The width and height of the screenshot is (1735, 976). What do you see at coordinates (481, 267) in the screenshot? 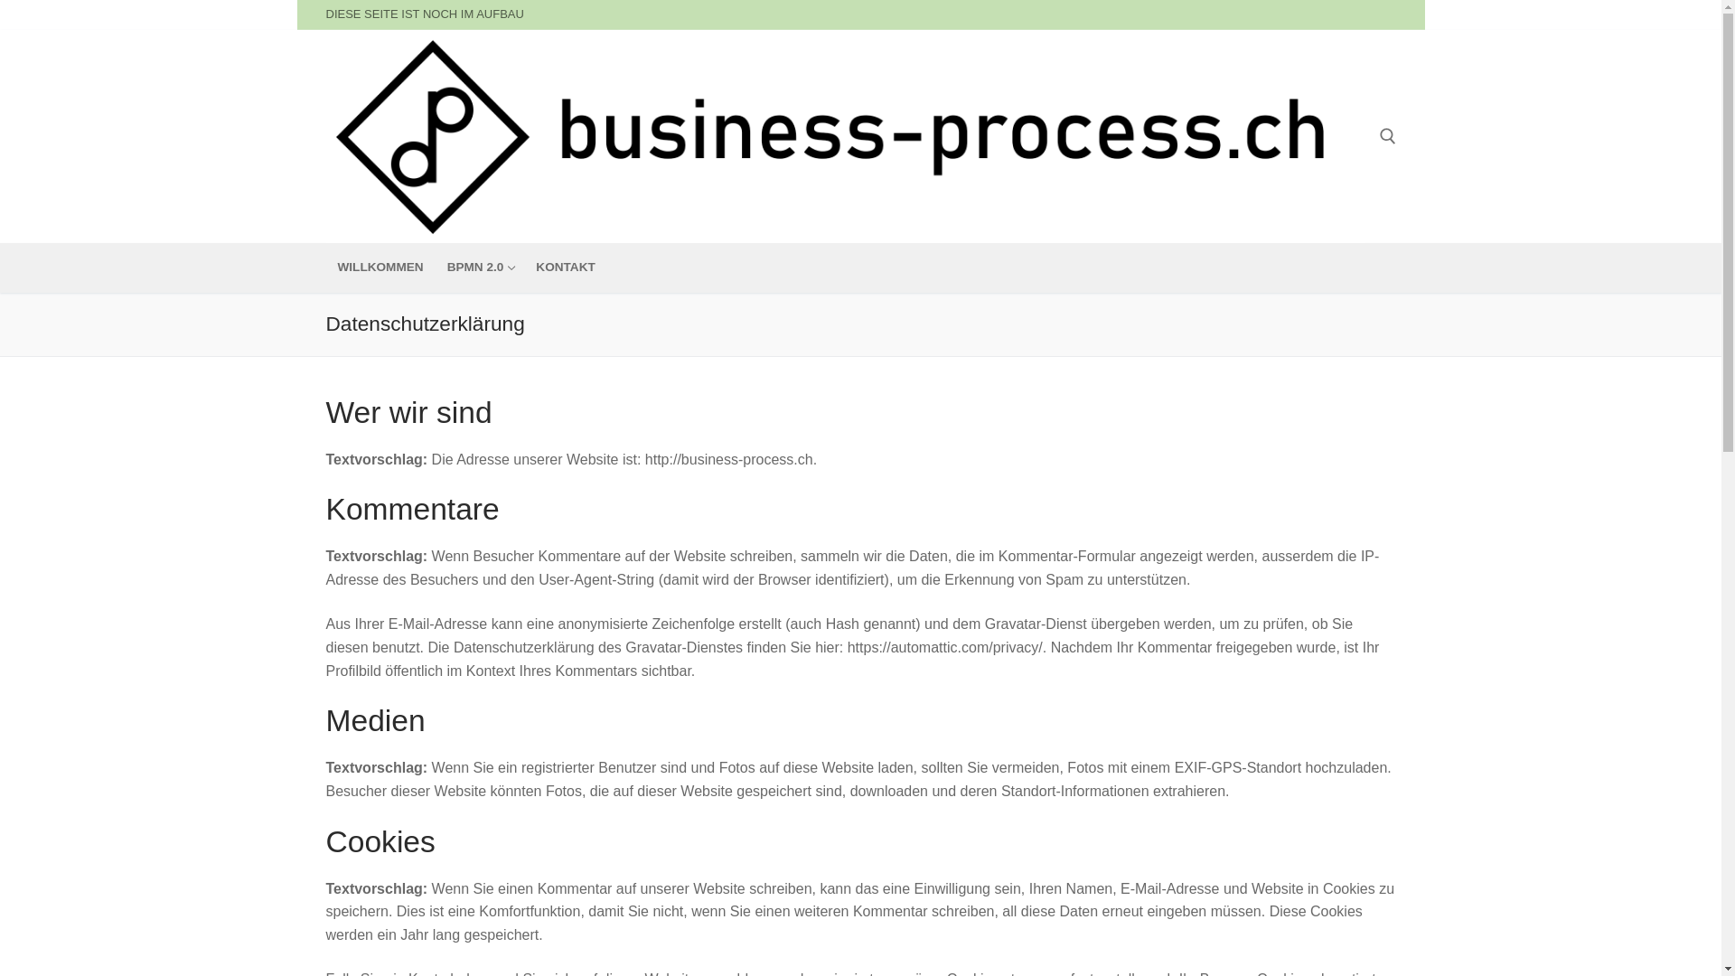
I see `BPMN 2.0
 ` at bounding box center [481, 267].